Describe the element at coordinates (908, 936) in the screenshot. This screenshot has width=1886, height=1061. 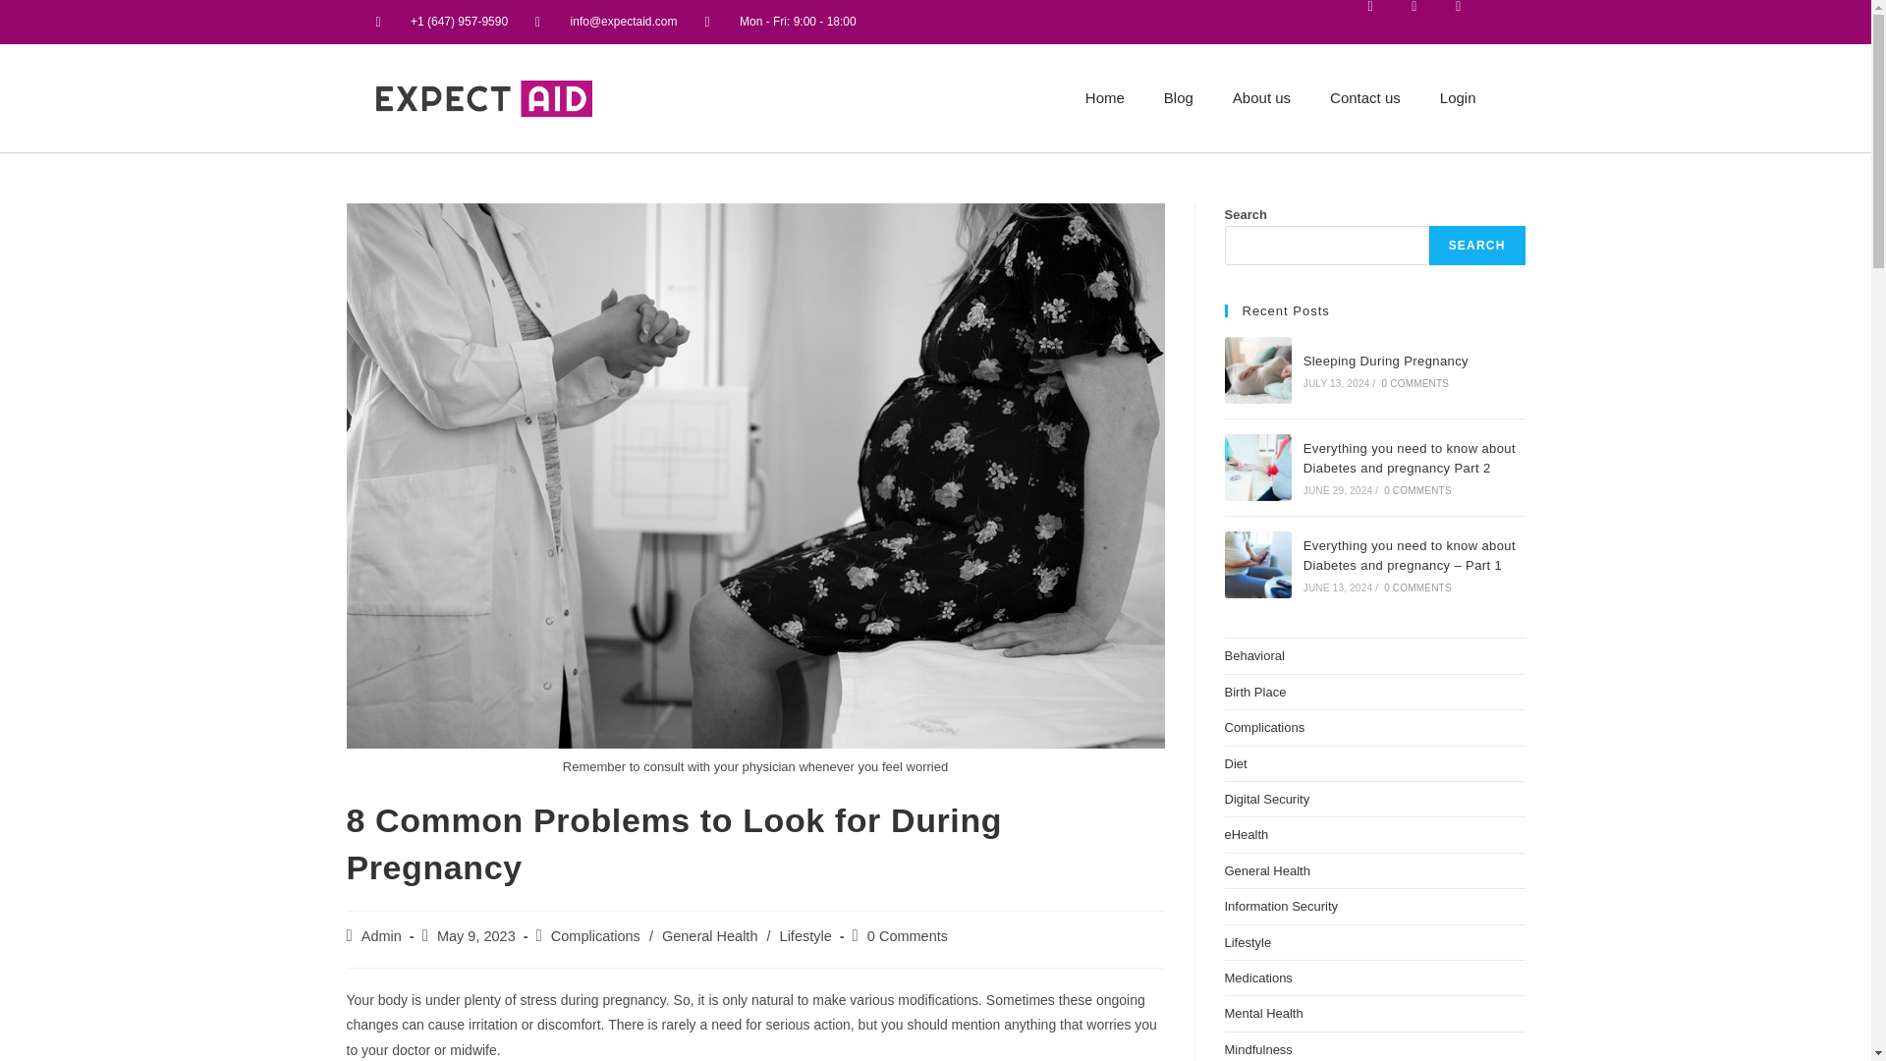
I see `0 Comments` at that location.